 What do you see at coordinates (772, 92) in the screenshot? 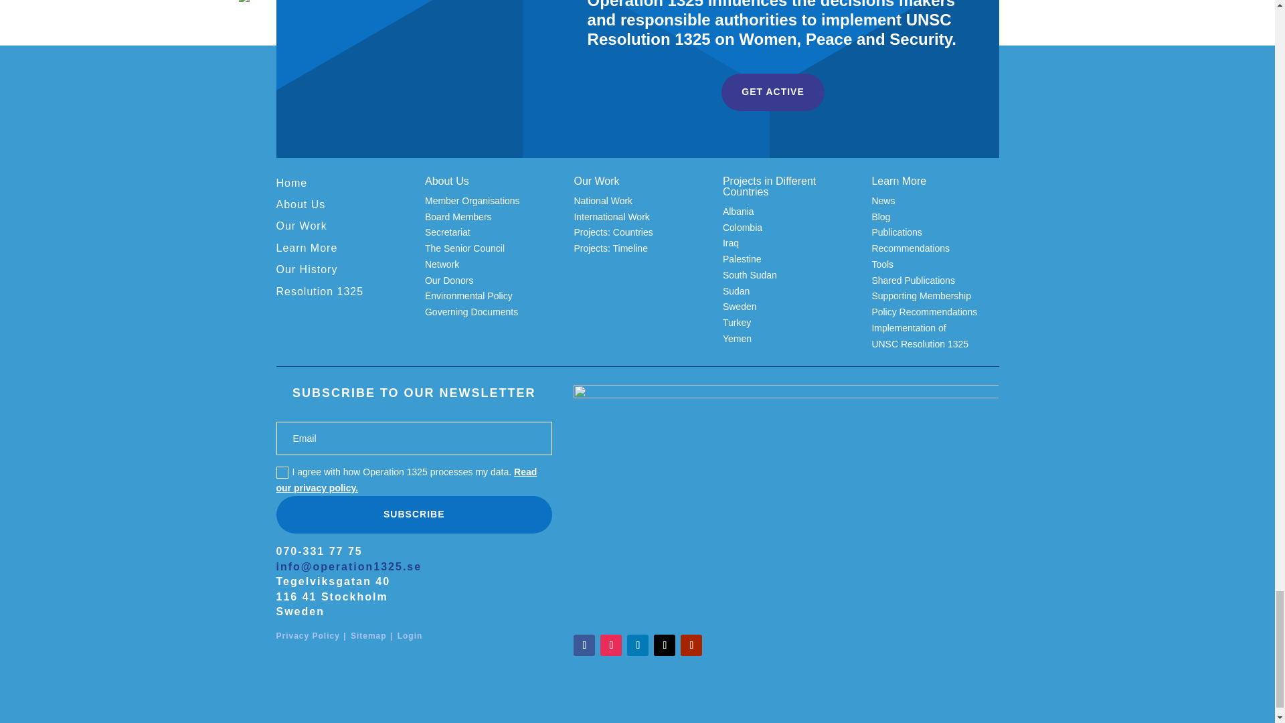
I see `GET ACTIVE` at bounding box center [772, 92].